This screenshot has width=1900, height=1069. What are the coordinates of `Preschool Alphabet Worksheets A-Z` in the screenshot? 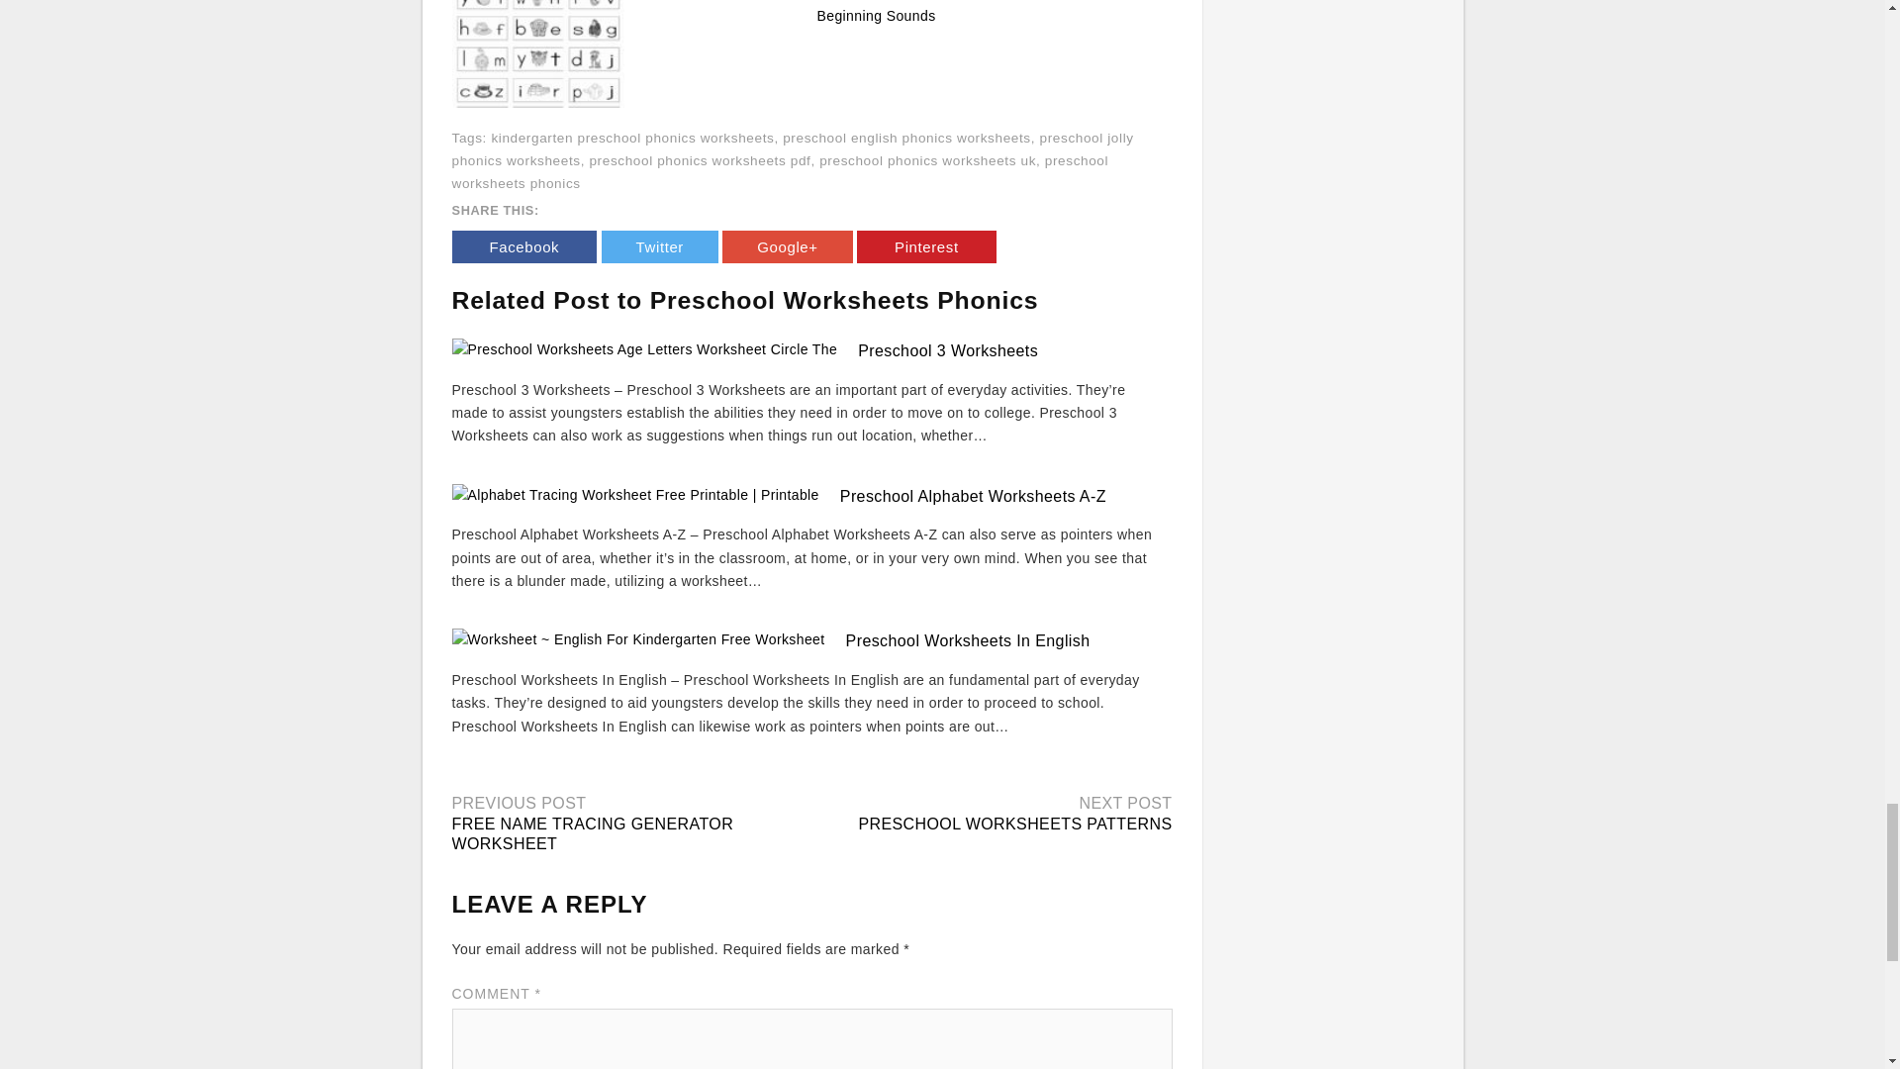 It's located at (972, 495).